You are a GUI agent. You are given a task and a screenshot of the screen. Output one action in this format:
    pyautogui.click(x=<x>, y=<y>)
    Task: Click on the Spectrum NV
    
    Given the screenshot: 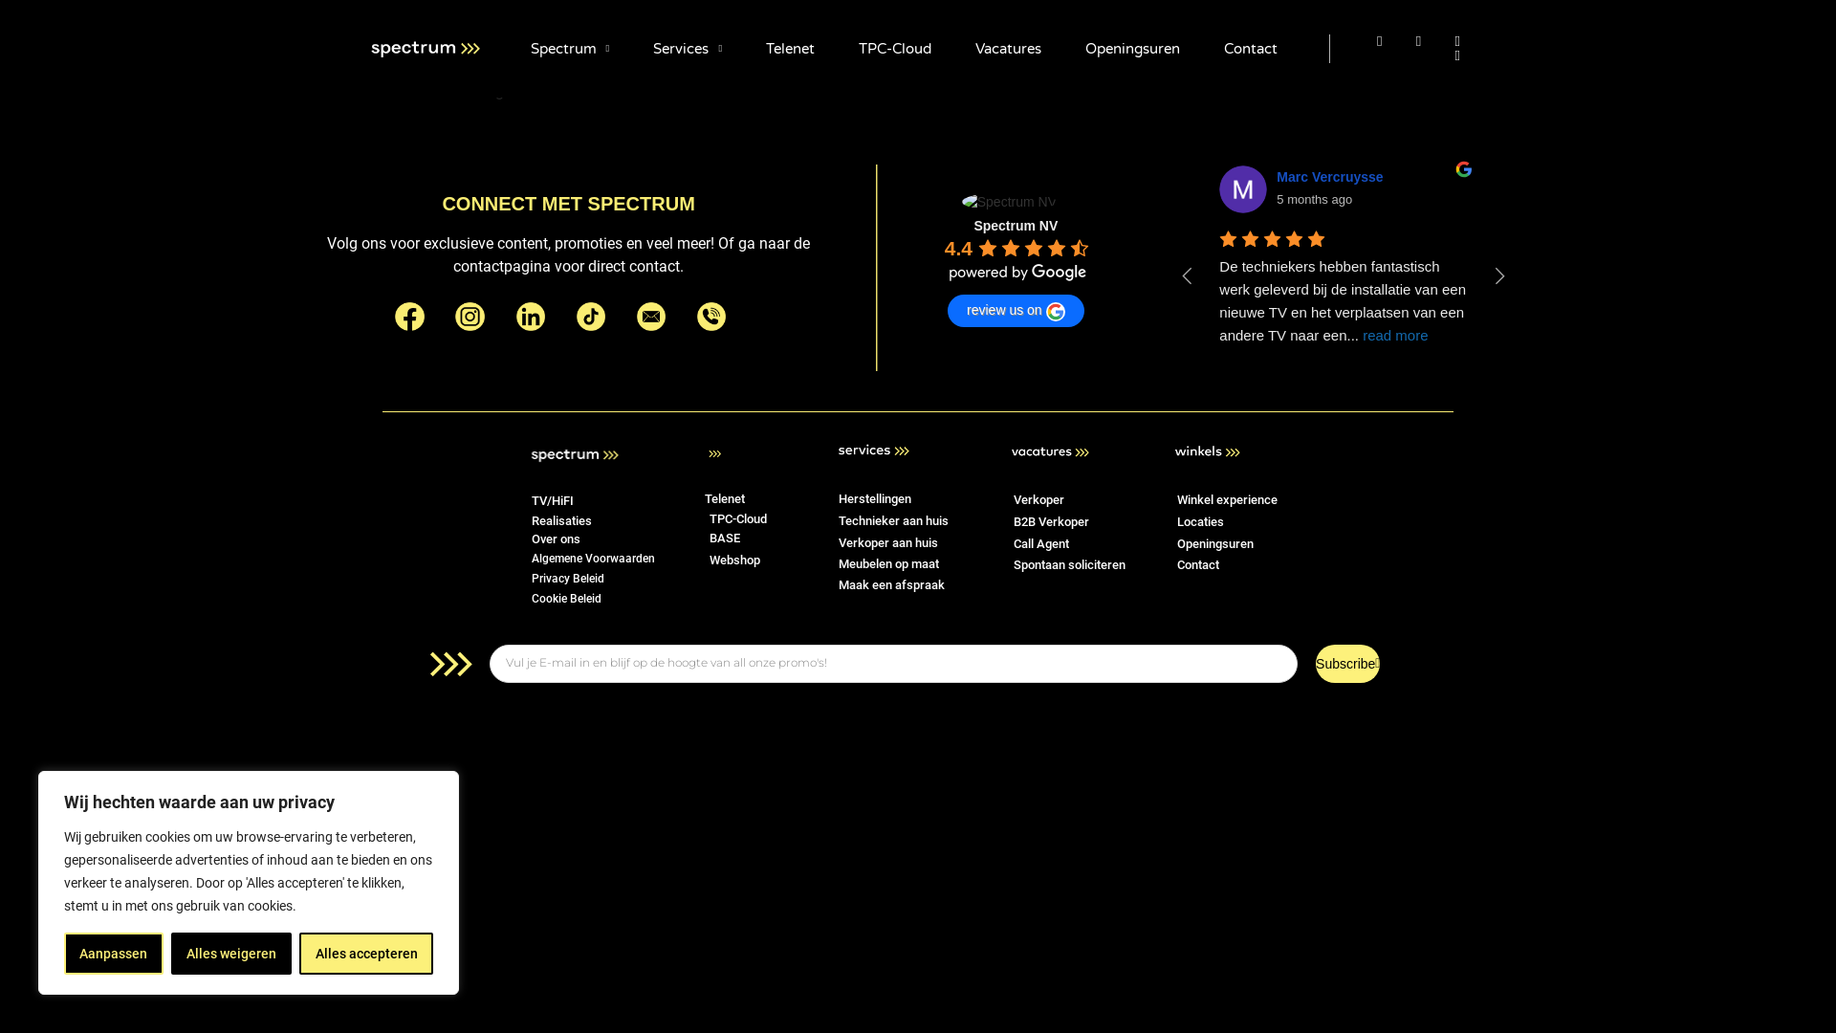 What is the action you would take?
    pyautogui.click(x=1016, y=226)
    